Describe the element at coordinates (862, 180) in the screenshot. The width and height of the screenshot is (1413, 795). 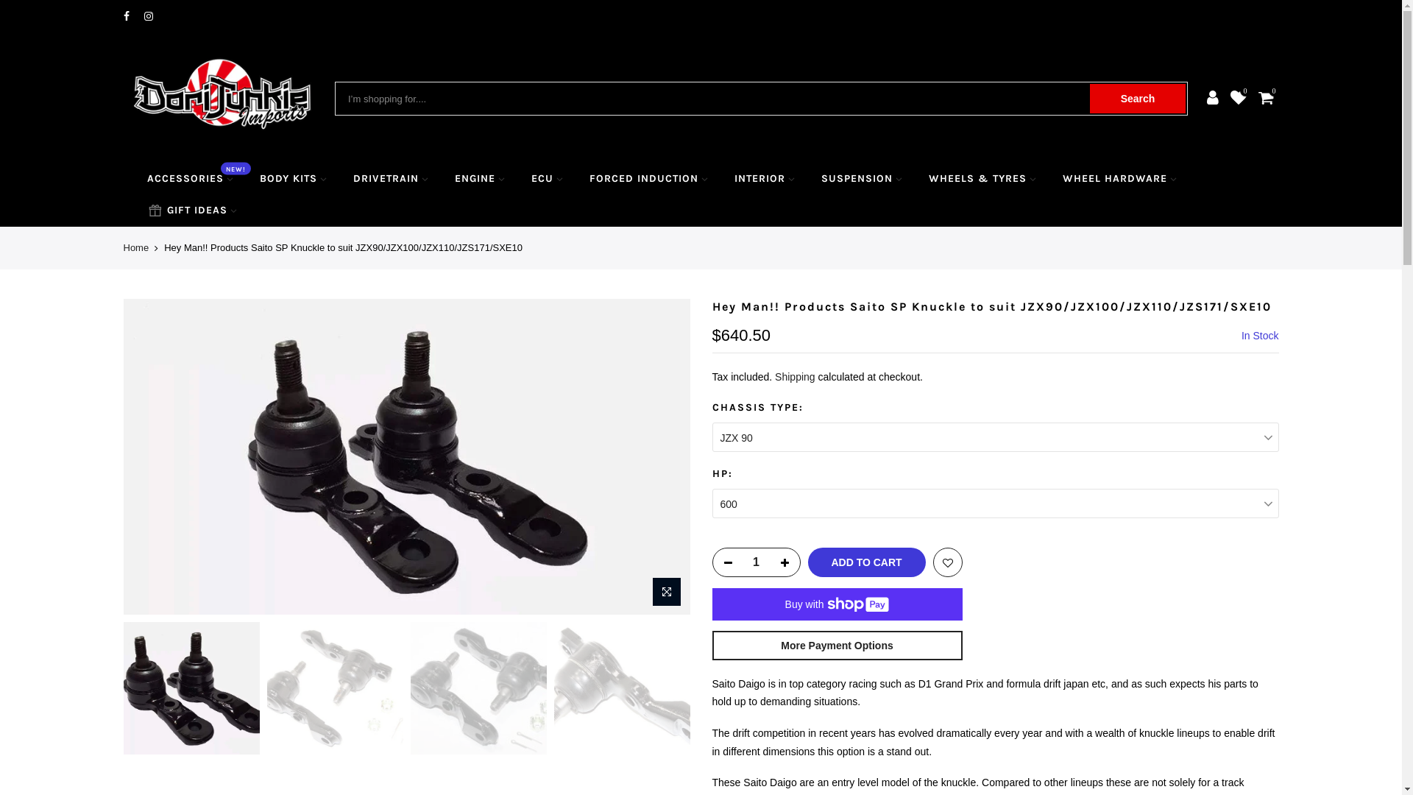
I see `SUSPENSION` at that location.